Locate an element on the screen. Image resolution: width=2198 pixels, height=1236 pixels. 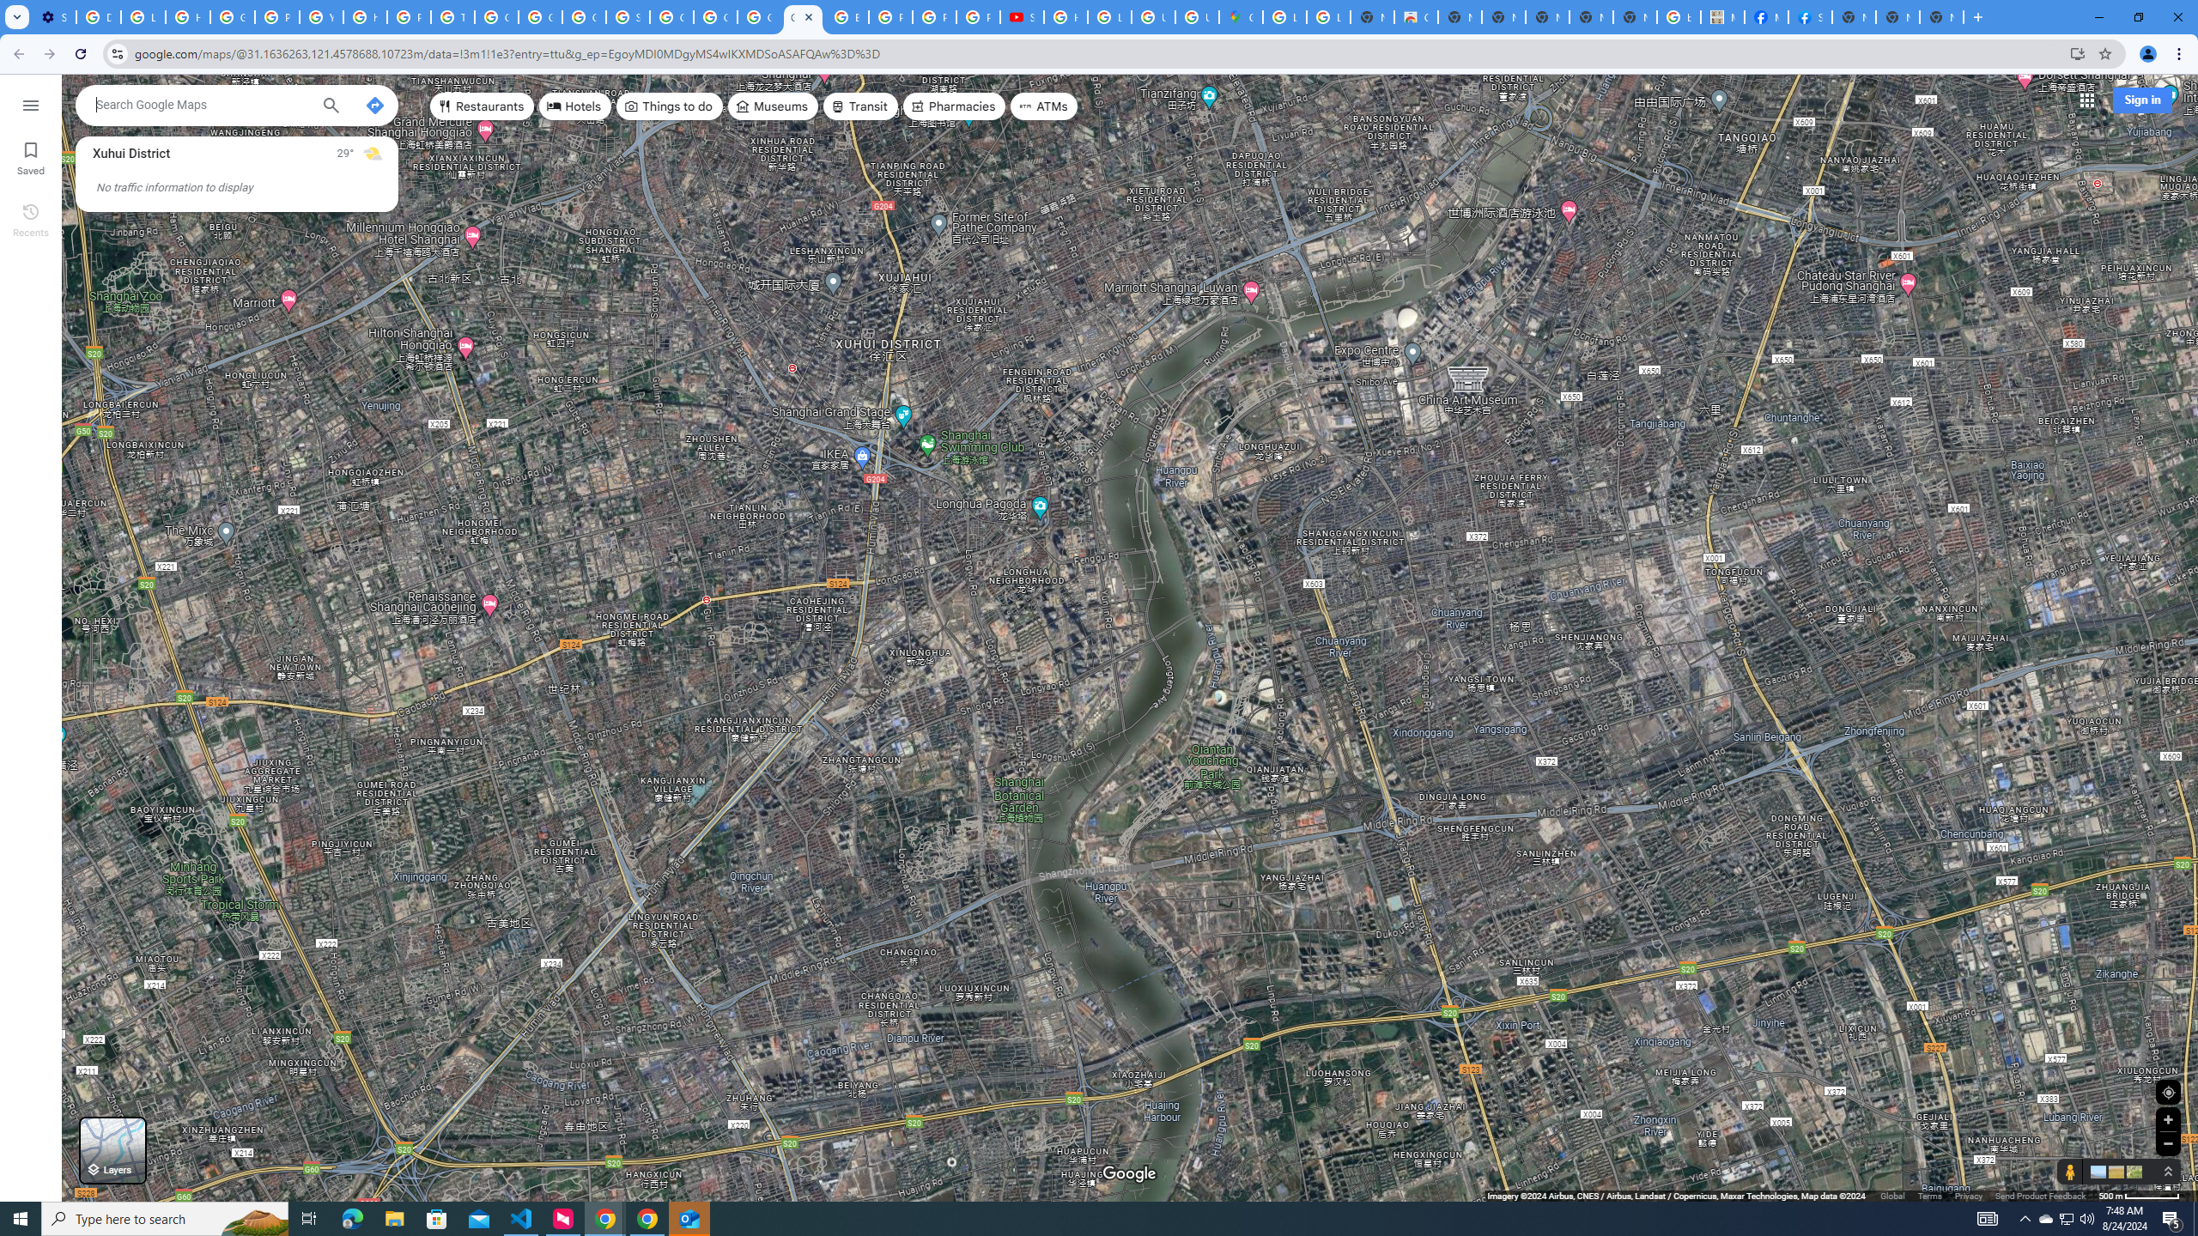
New Tab is located at coordinates (1942, 17).